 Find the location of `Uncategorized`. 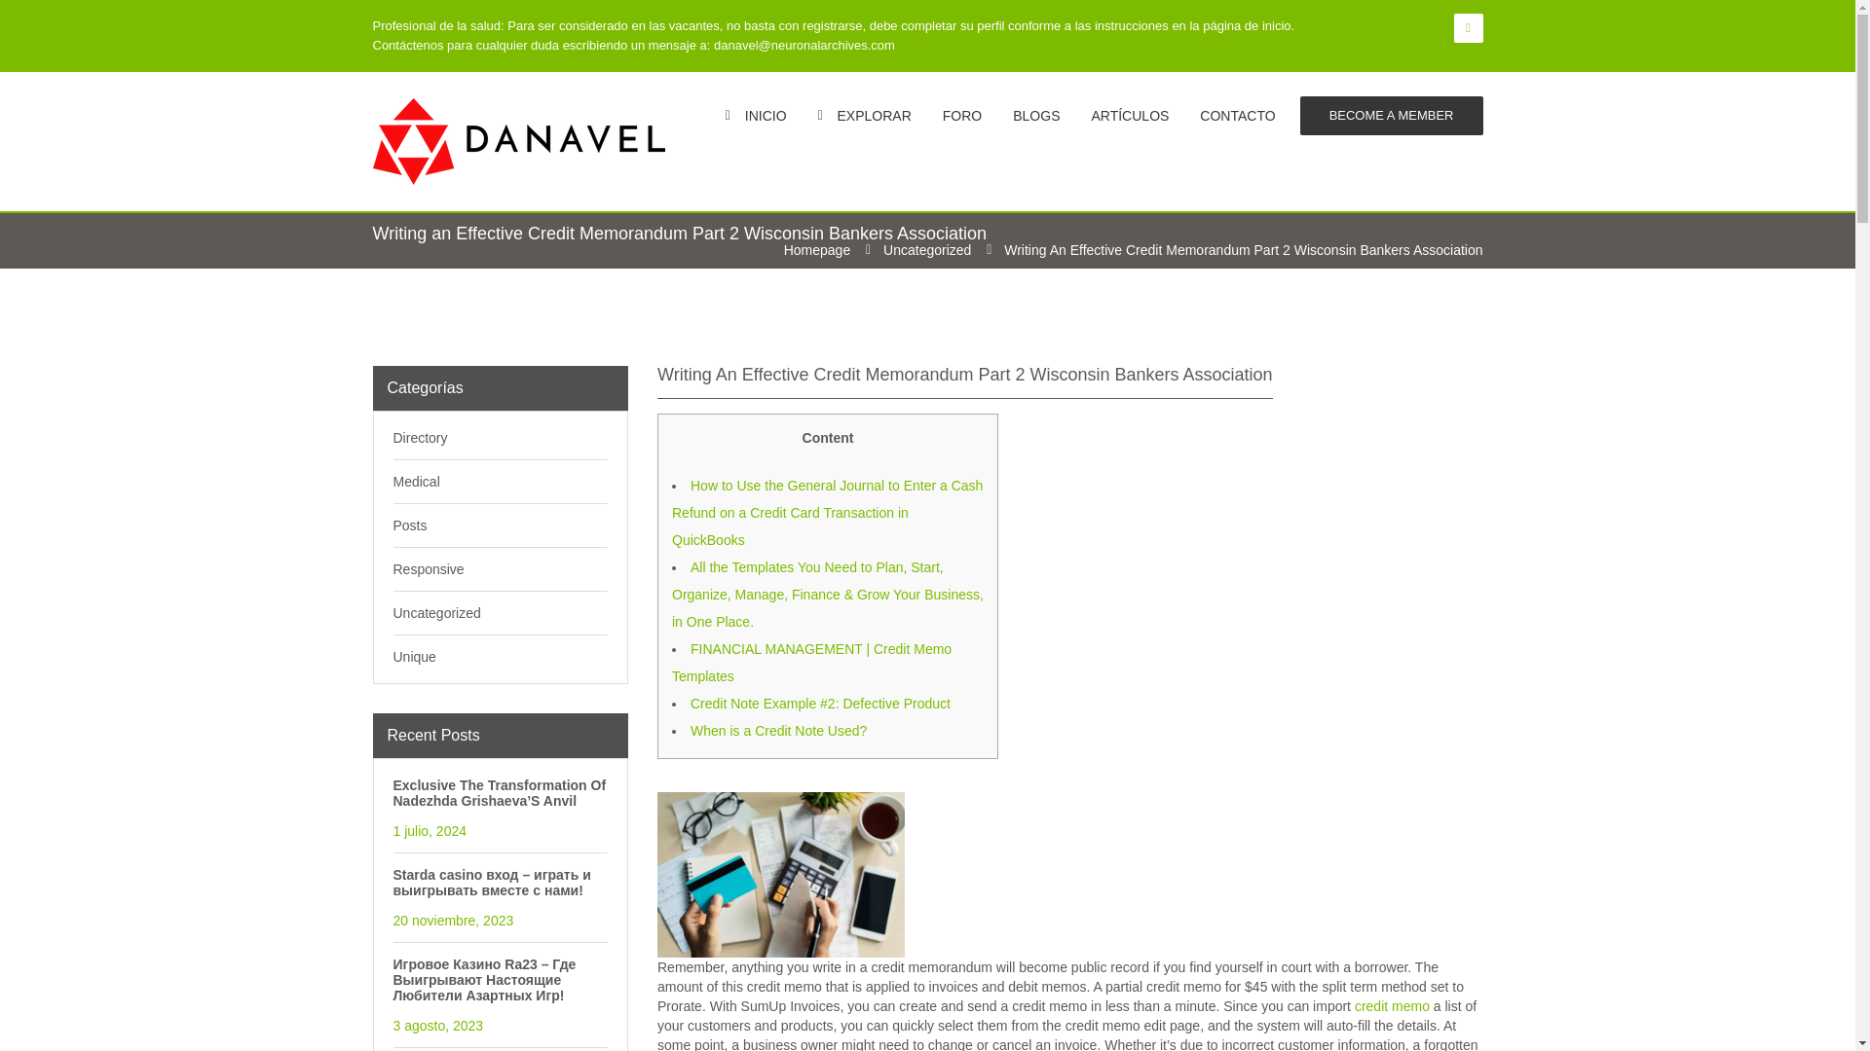

Uncategorized is located at coordinates (926, 249).